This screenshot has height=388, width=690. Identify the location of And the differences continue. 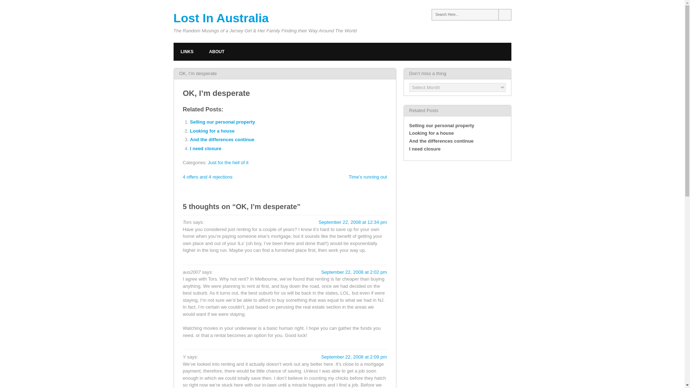
(222, 139).